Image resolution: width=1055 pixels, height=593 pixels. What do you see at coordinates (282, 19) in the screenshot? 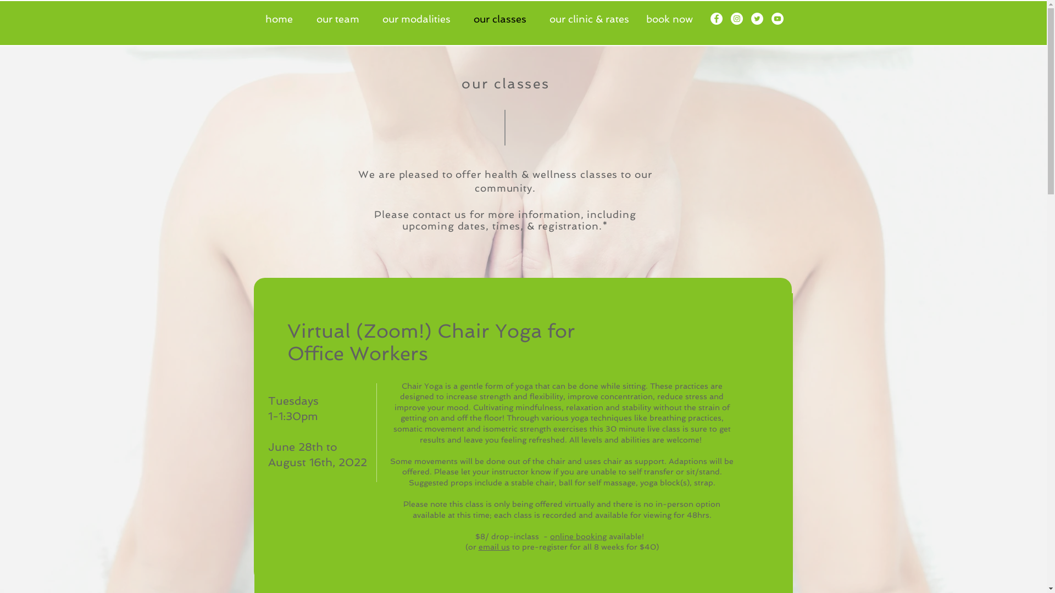
I see `home` at bounding box center [282, 19].